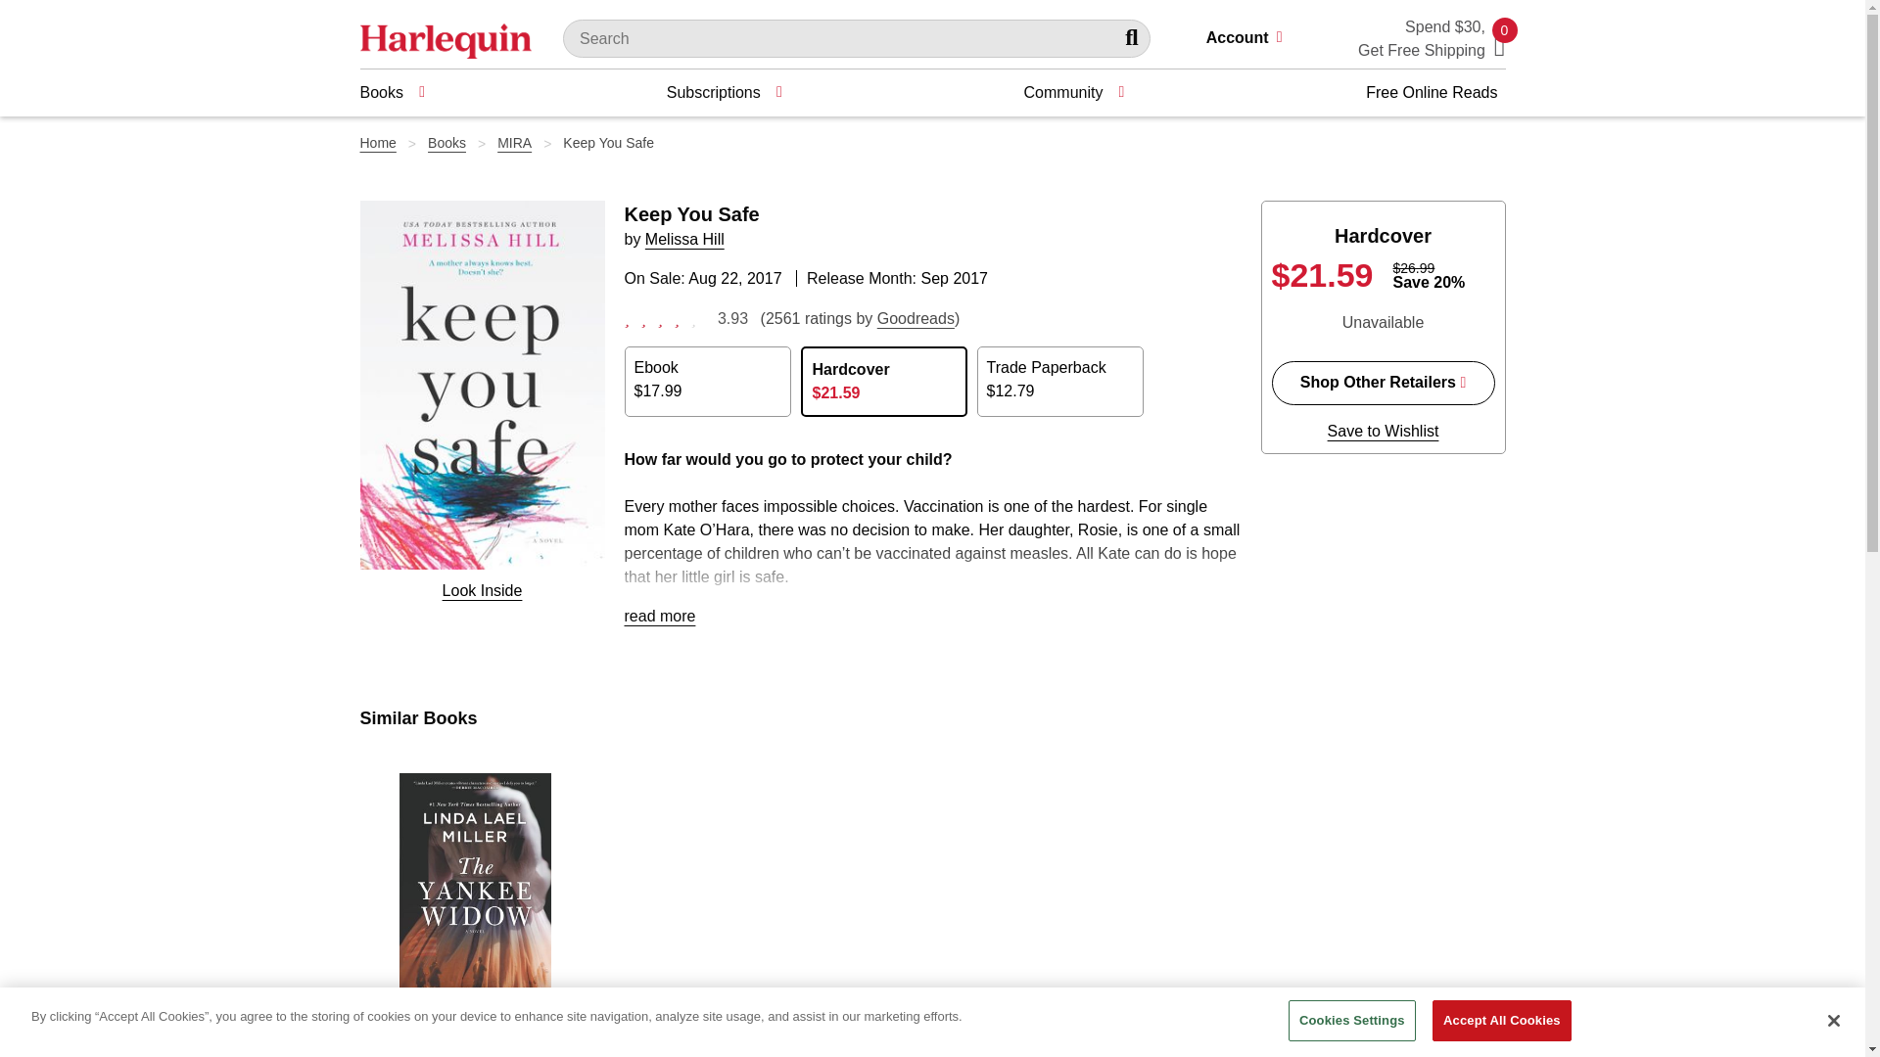 The image size is (1880, 1057). Describe the element at coordinates (1252, 39) in the screenshot. I see `Account` at that location.